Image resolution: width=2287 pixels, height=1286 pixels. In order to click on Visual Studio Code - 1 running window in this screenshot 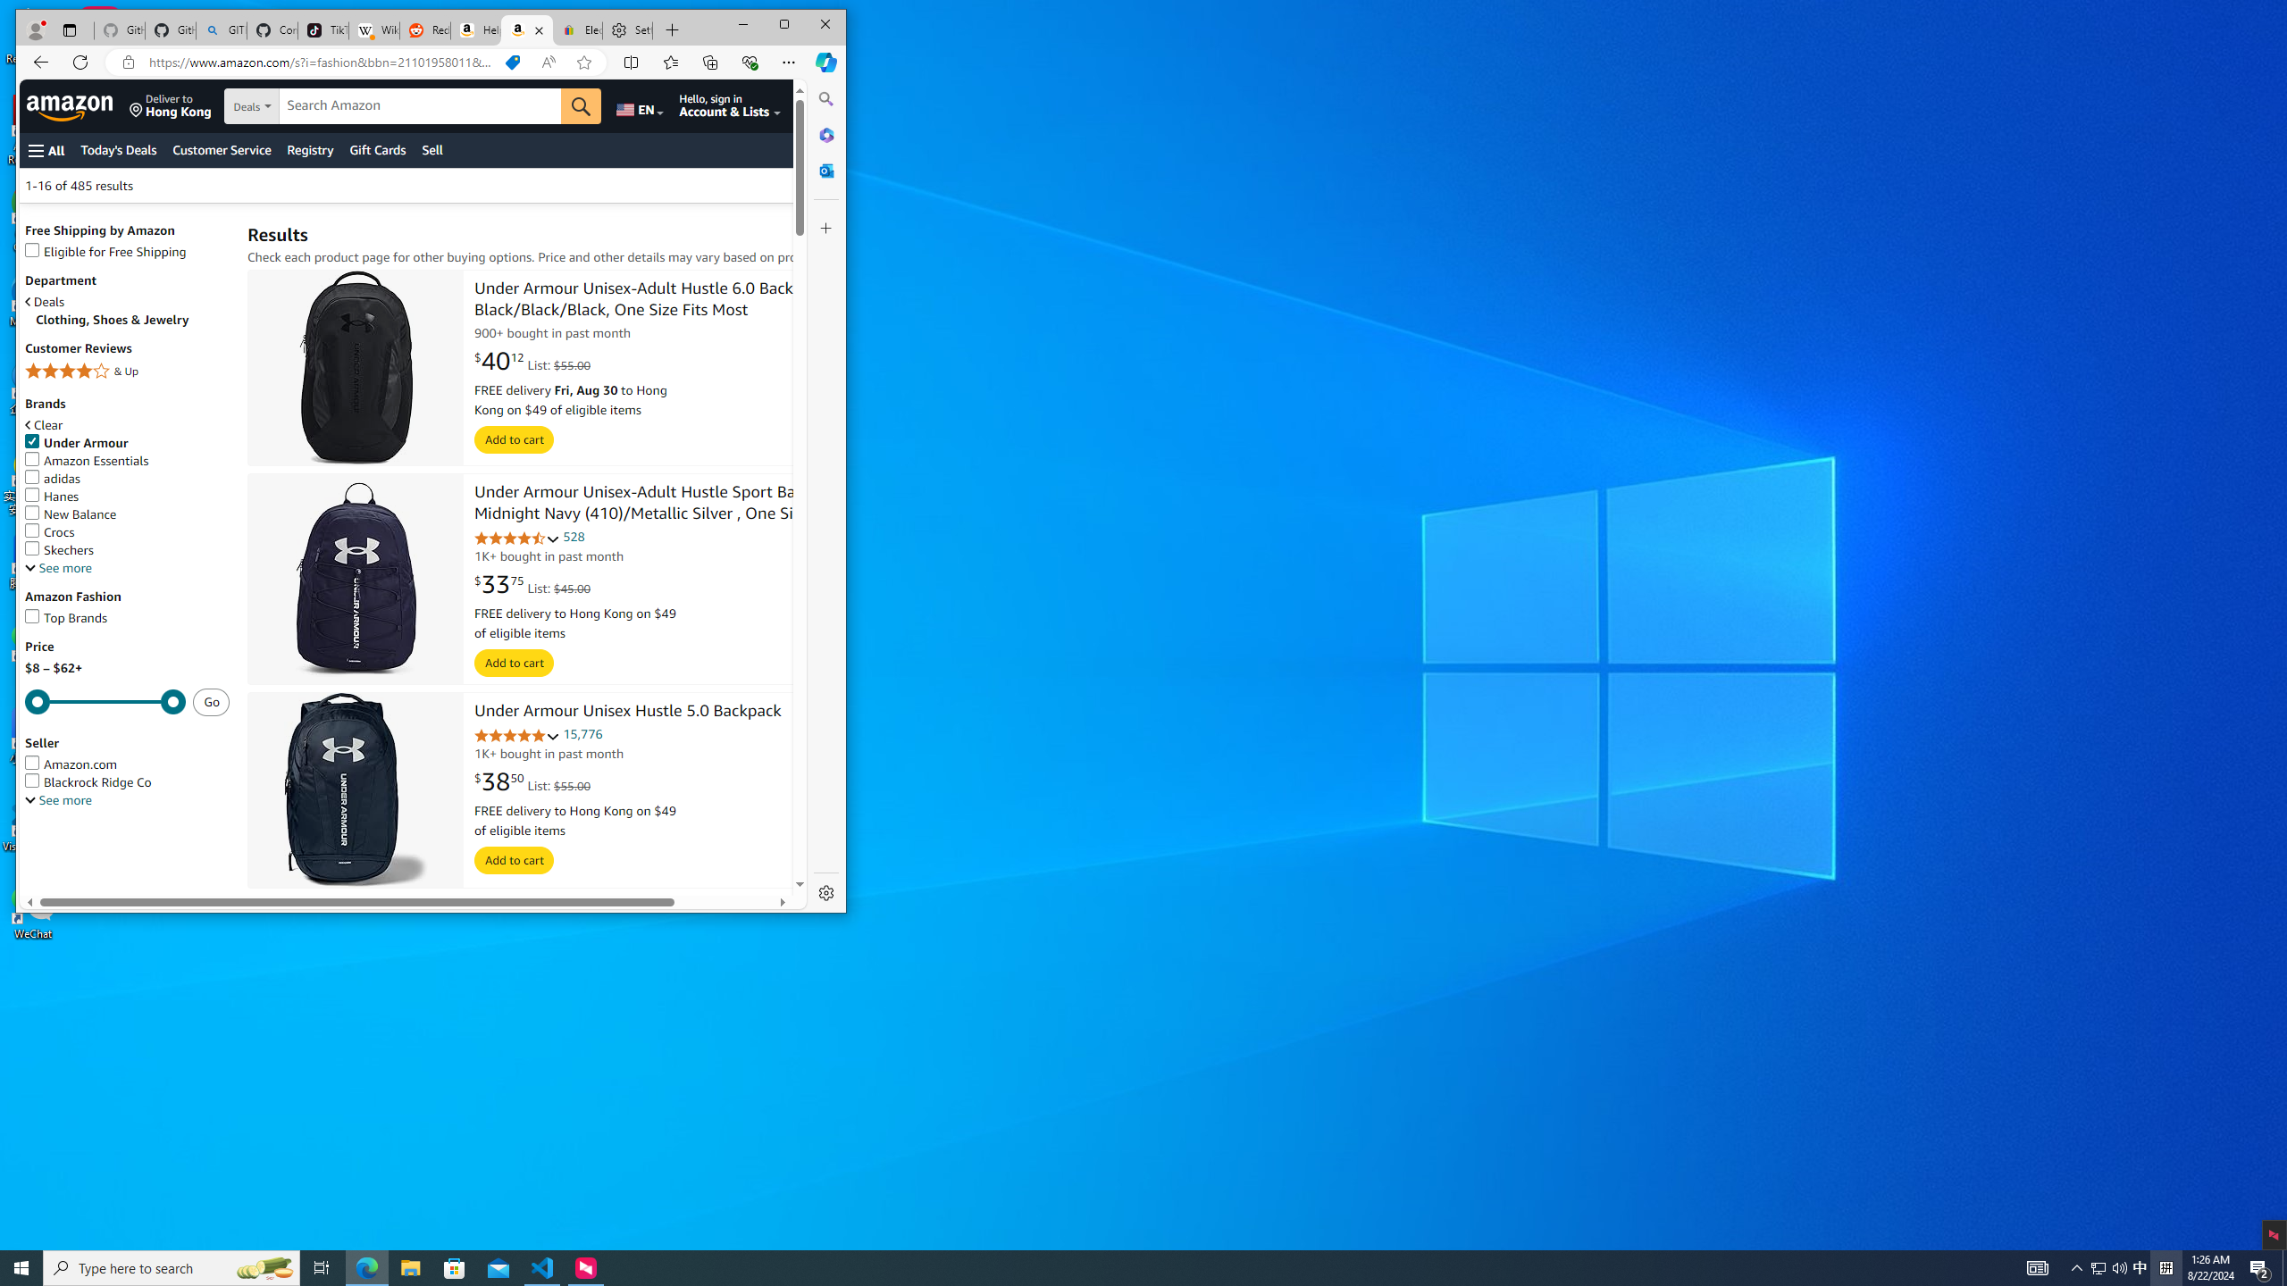, I will do `click(543, 1268)`.